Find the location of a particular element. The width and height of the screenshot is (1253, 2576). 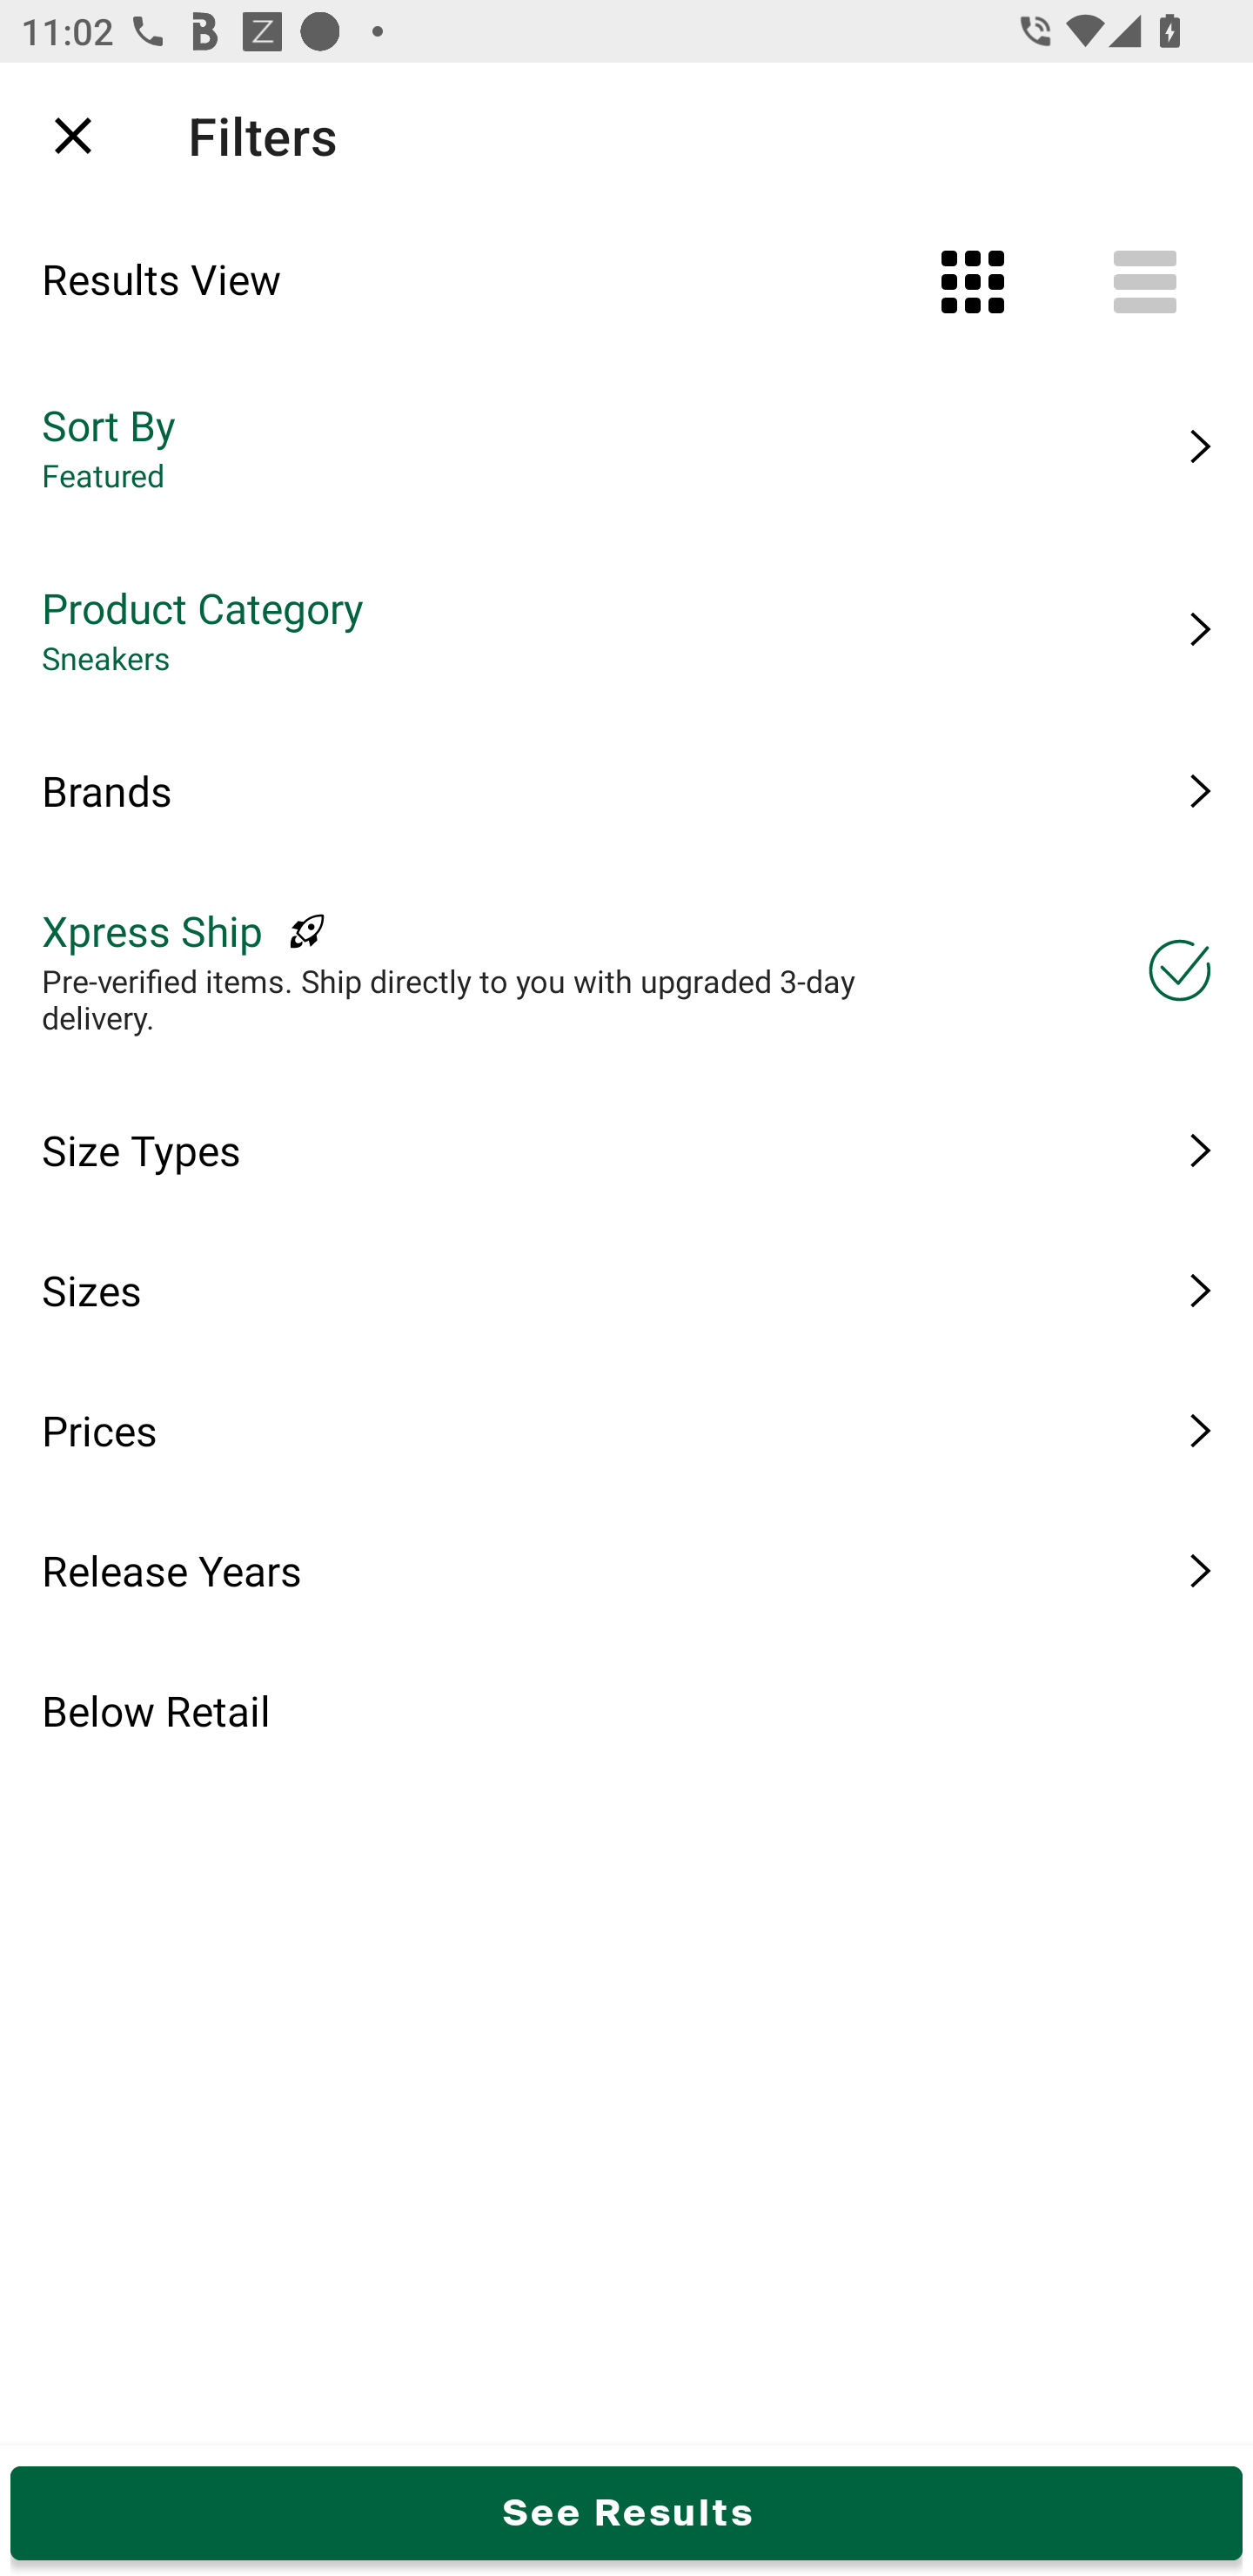

Sizes Next is located at coordinates (626, 1290).